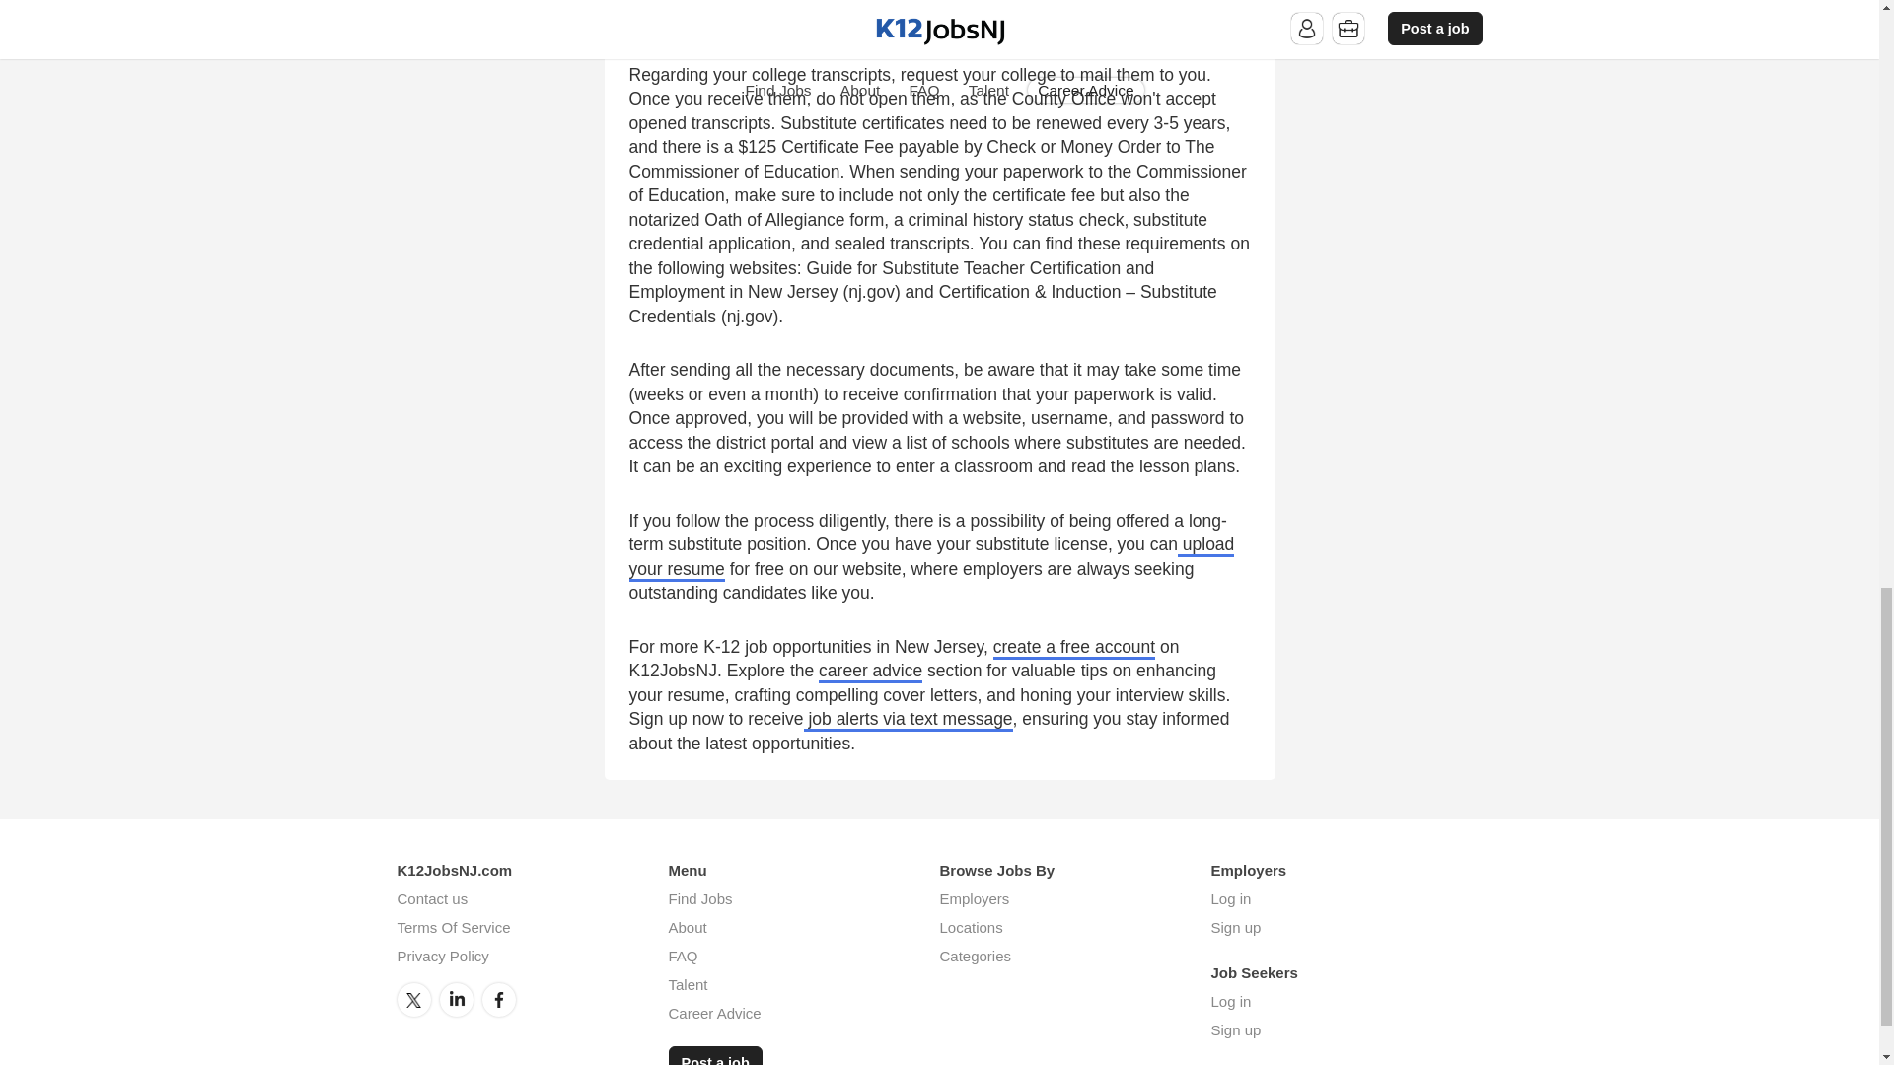 This screenshot has height=1065, width=1894. I want to click on Twitter, so click(412, 1000).